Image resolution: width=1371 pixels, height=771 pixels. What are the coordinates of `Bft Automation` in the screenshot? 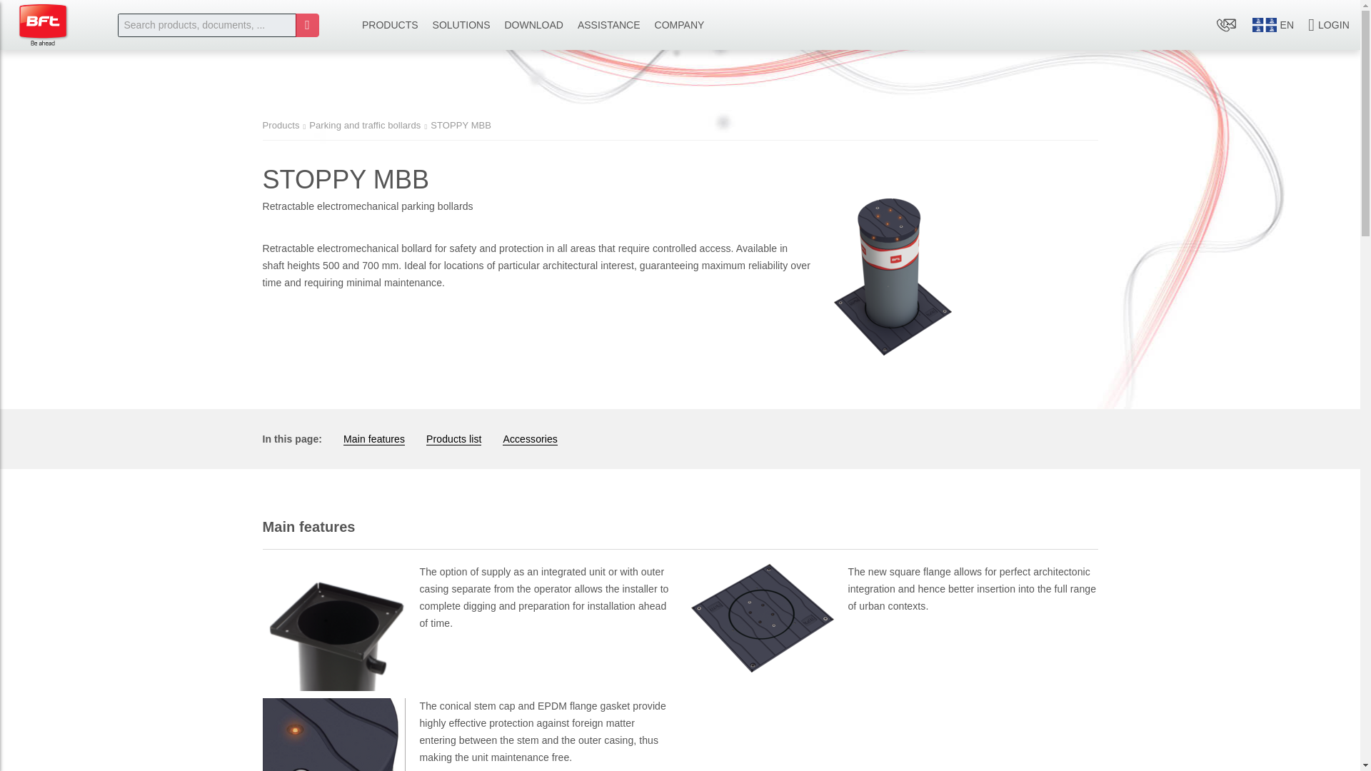 It's located at (43, 24).